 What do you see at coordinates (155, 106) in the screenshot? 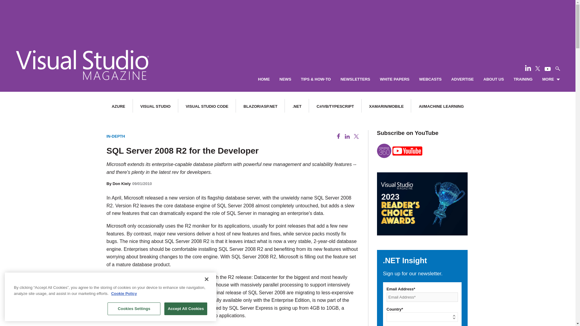
I see `VISUAL STUDIO` at bounding box center [155, 106].